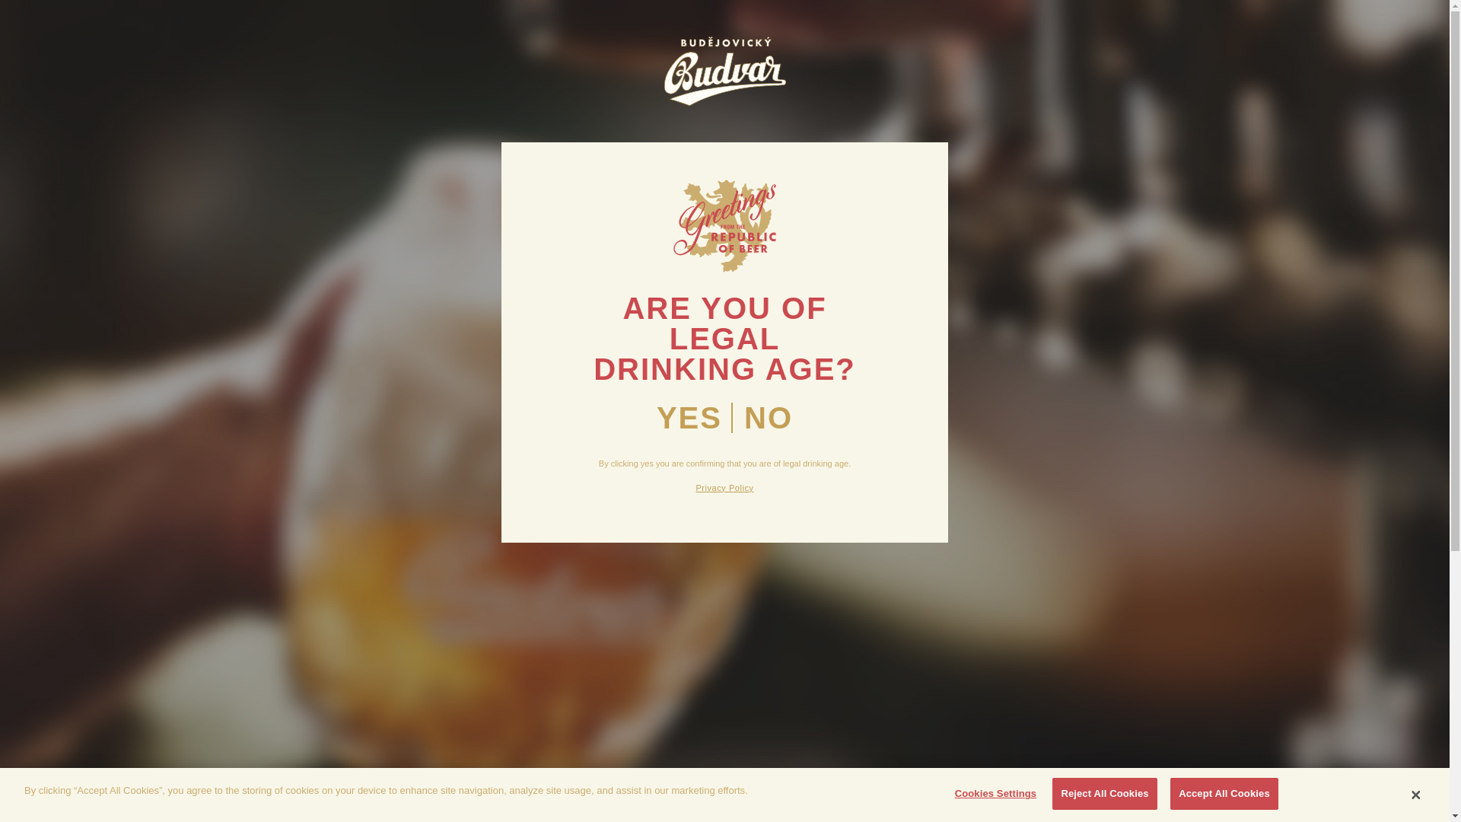  What do you see at coordinates (769, 418) in the screenshot?
I see `NO` at bounding box center [769, 418].